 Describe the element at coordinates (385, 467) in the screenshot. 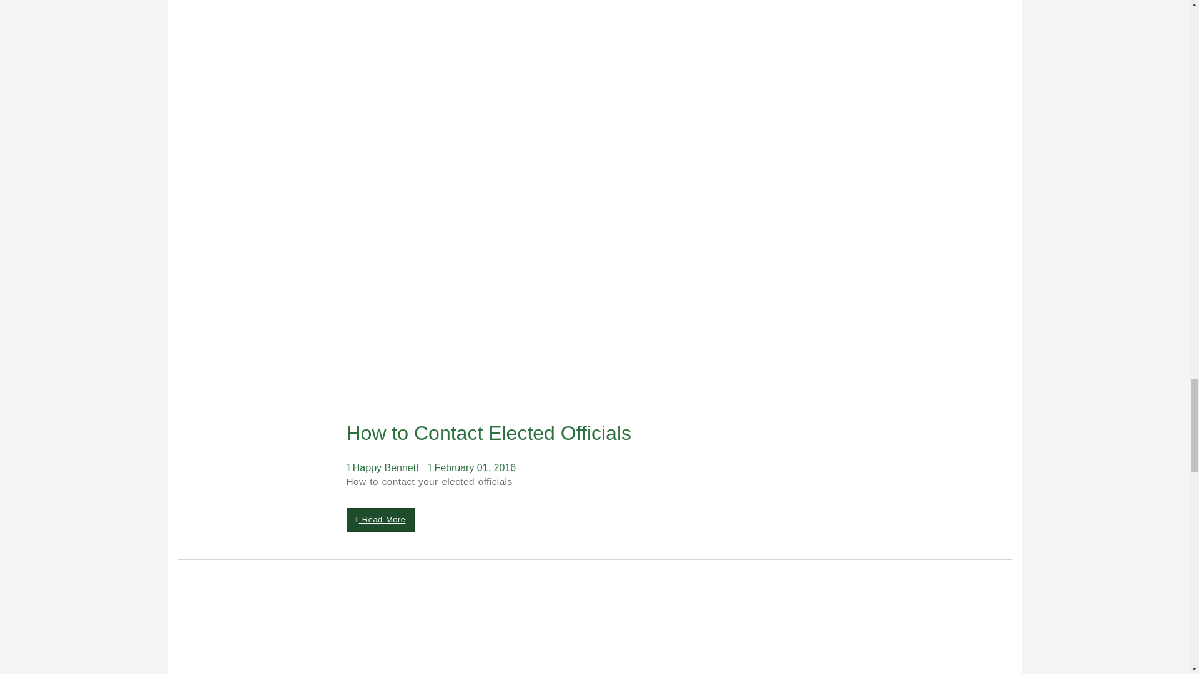

I see `Posts by Happy Bennett` at that location.